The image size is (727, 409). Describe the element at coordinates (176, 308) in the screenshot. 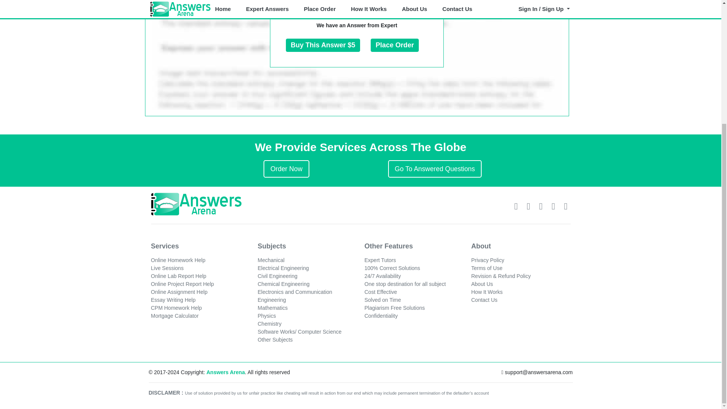

I see `CPM Homework Help` at that location.